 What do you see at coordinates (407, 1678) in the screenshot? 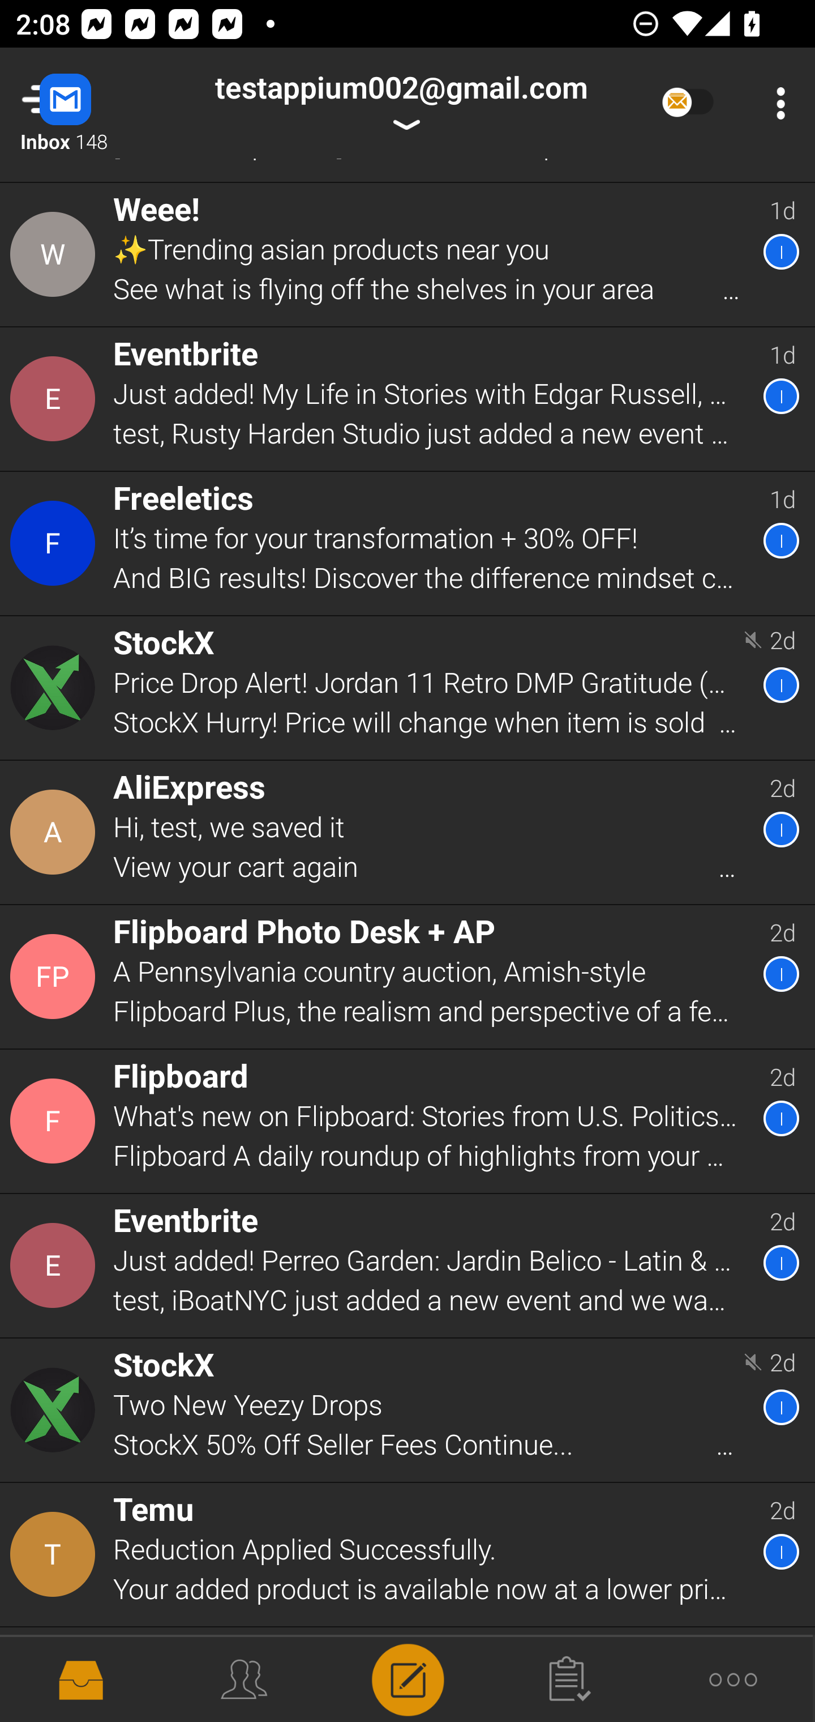
I see `Compose` at bounding box center [407, 1678].